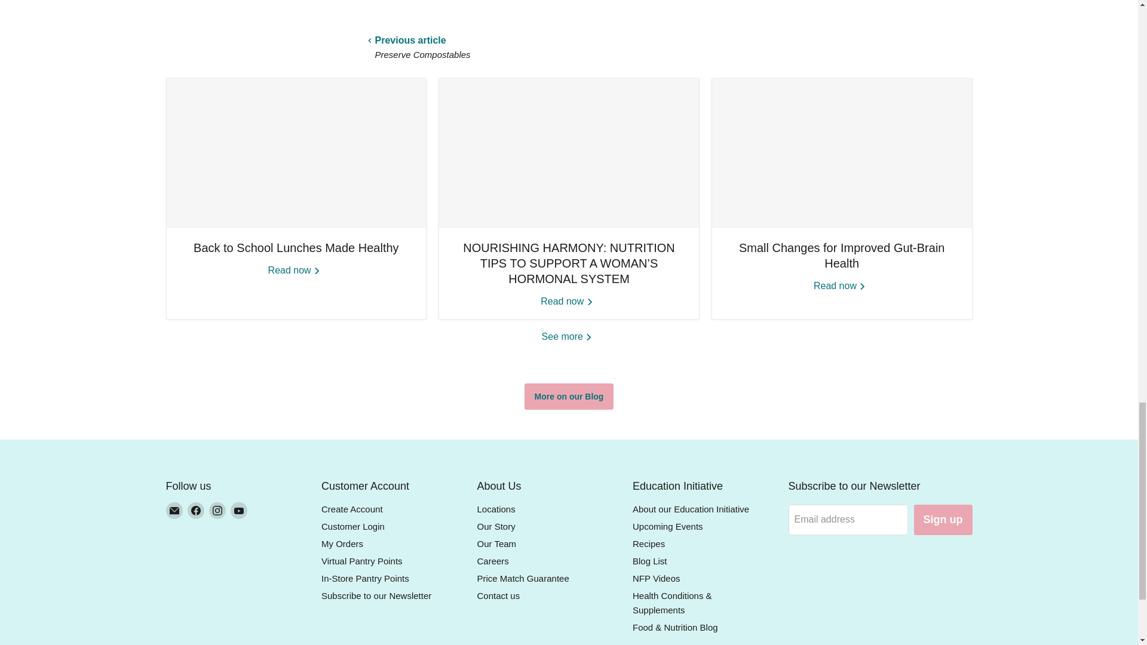 This screenshot has height=645, width=1147. What do you see at coordinates (174, 511) in the screenshot?
I see `Email` at bounding box center [174, 511].